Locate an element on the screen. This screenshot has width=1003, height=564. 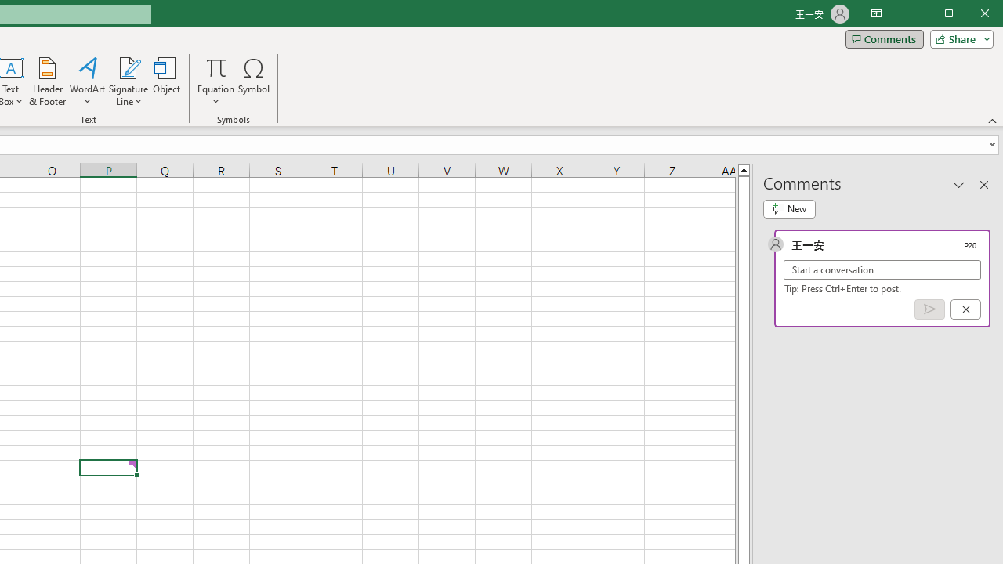
Post comment (Ctrl + Enter) is located at coordinates (929, 309).